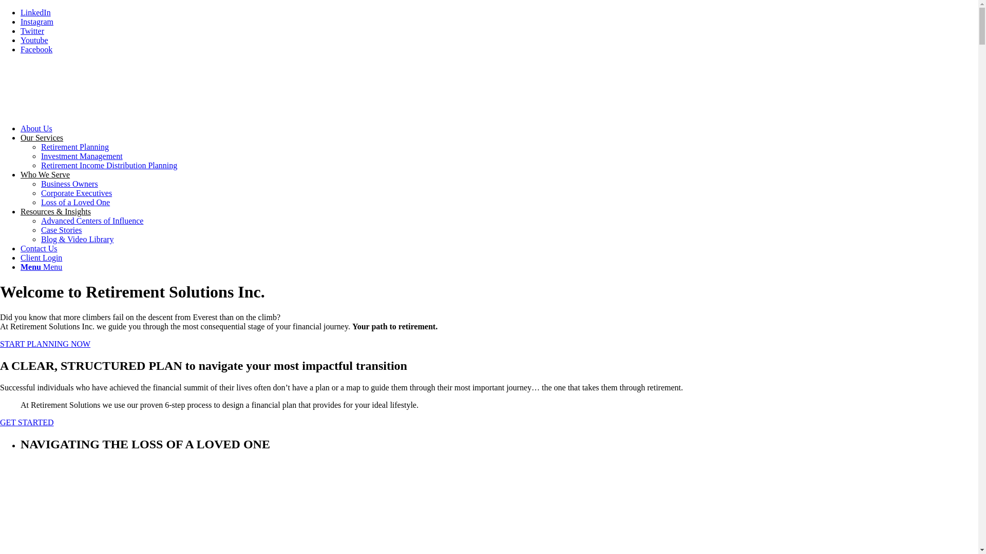  What do you see at coordinates (36, 12) in the screenshot?
I see `LinkedIn` at bounding box center [36, 12].